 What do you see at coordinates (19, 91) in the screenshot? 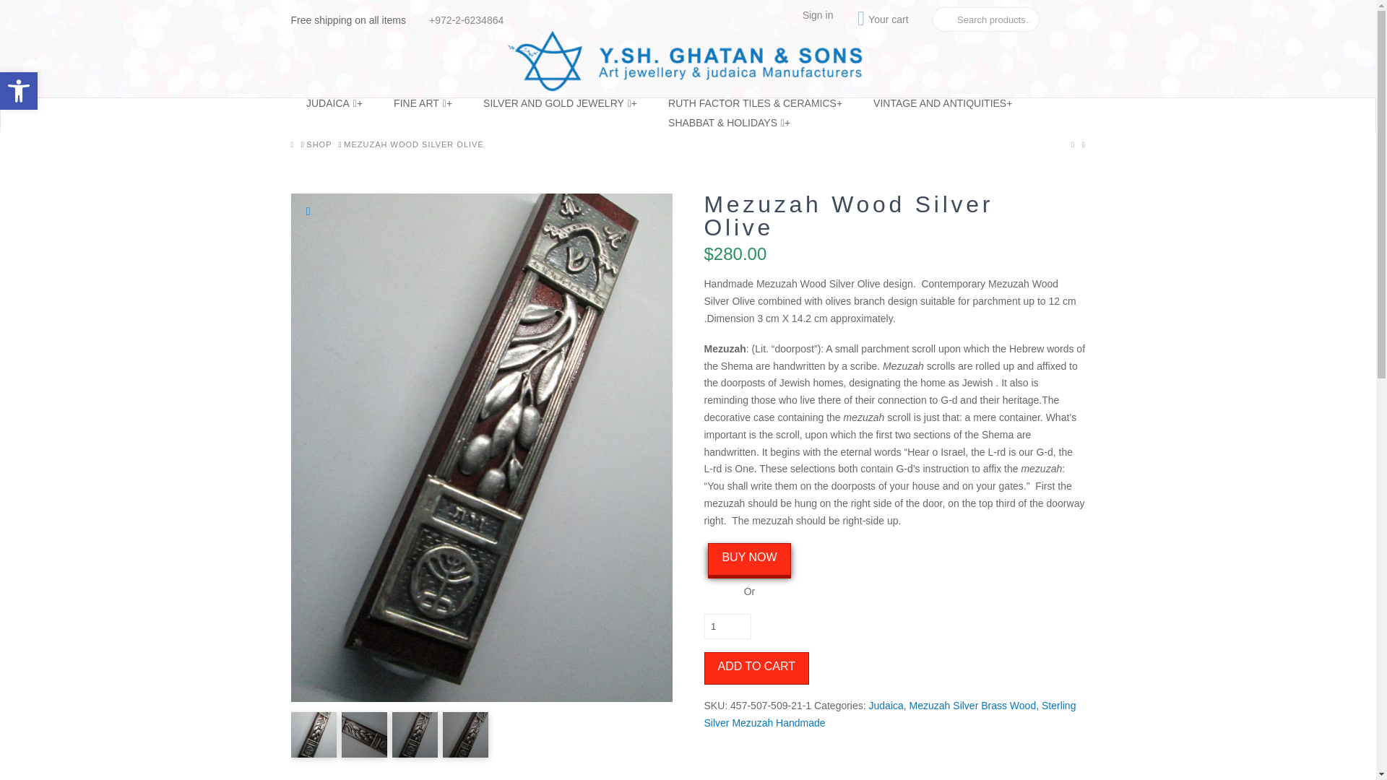
I see `Accessibility Tools` at bounding box center [19, 91].